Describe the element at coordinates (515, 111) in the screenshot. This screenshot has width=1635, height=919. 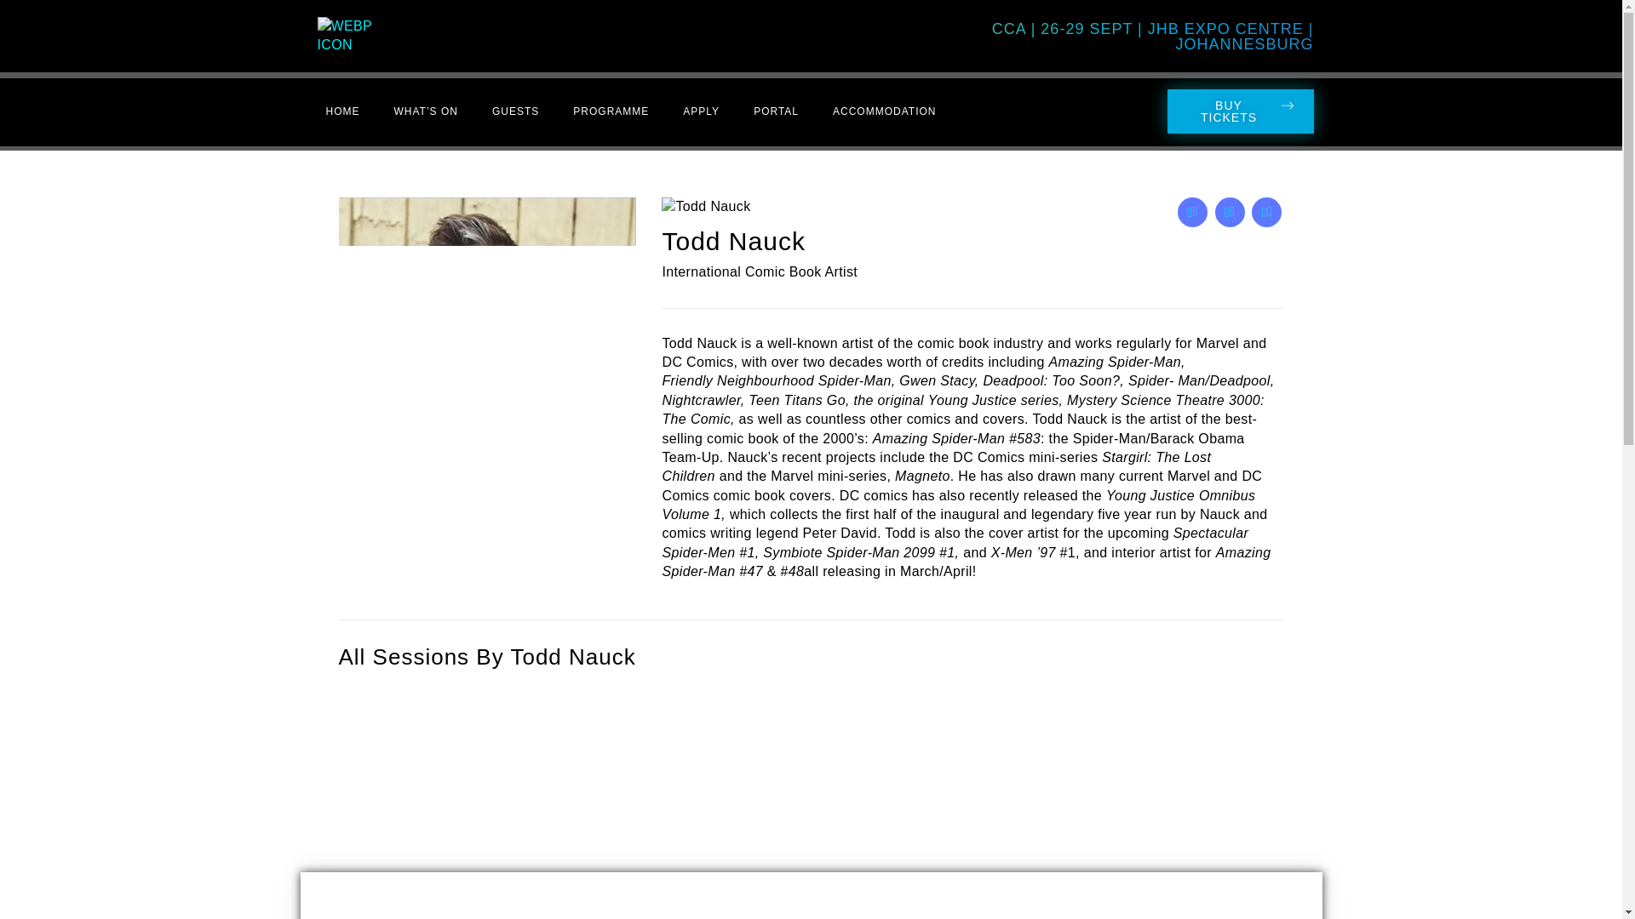
I see `GUESTS` at that location.